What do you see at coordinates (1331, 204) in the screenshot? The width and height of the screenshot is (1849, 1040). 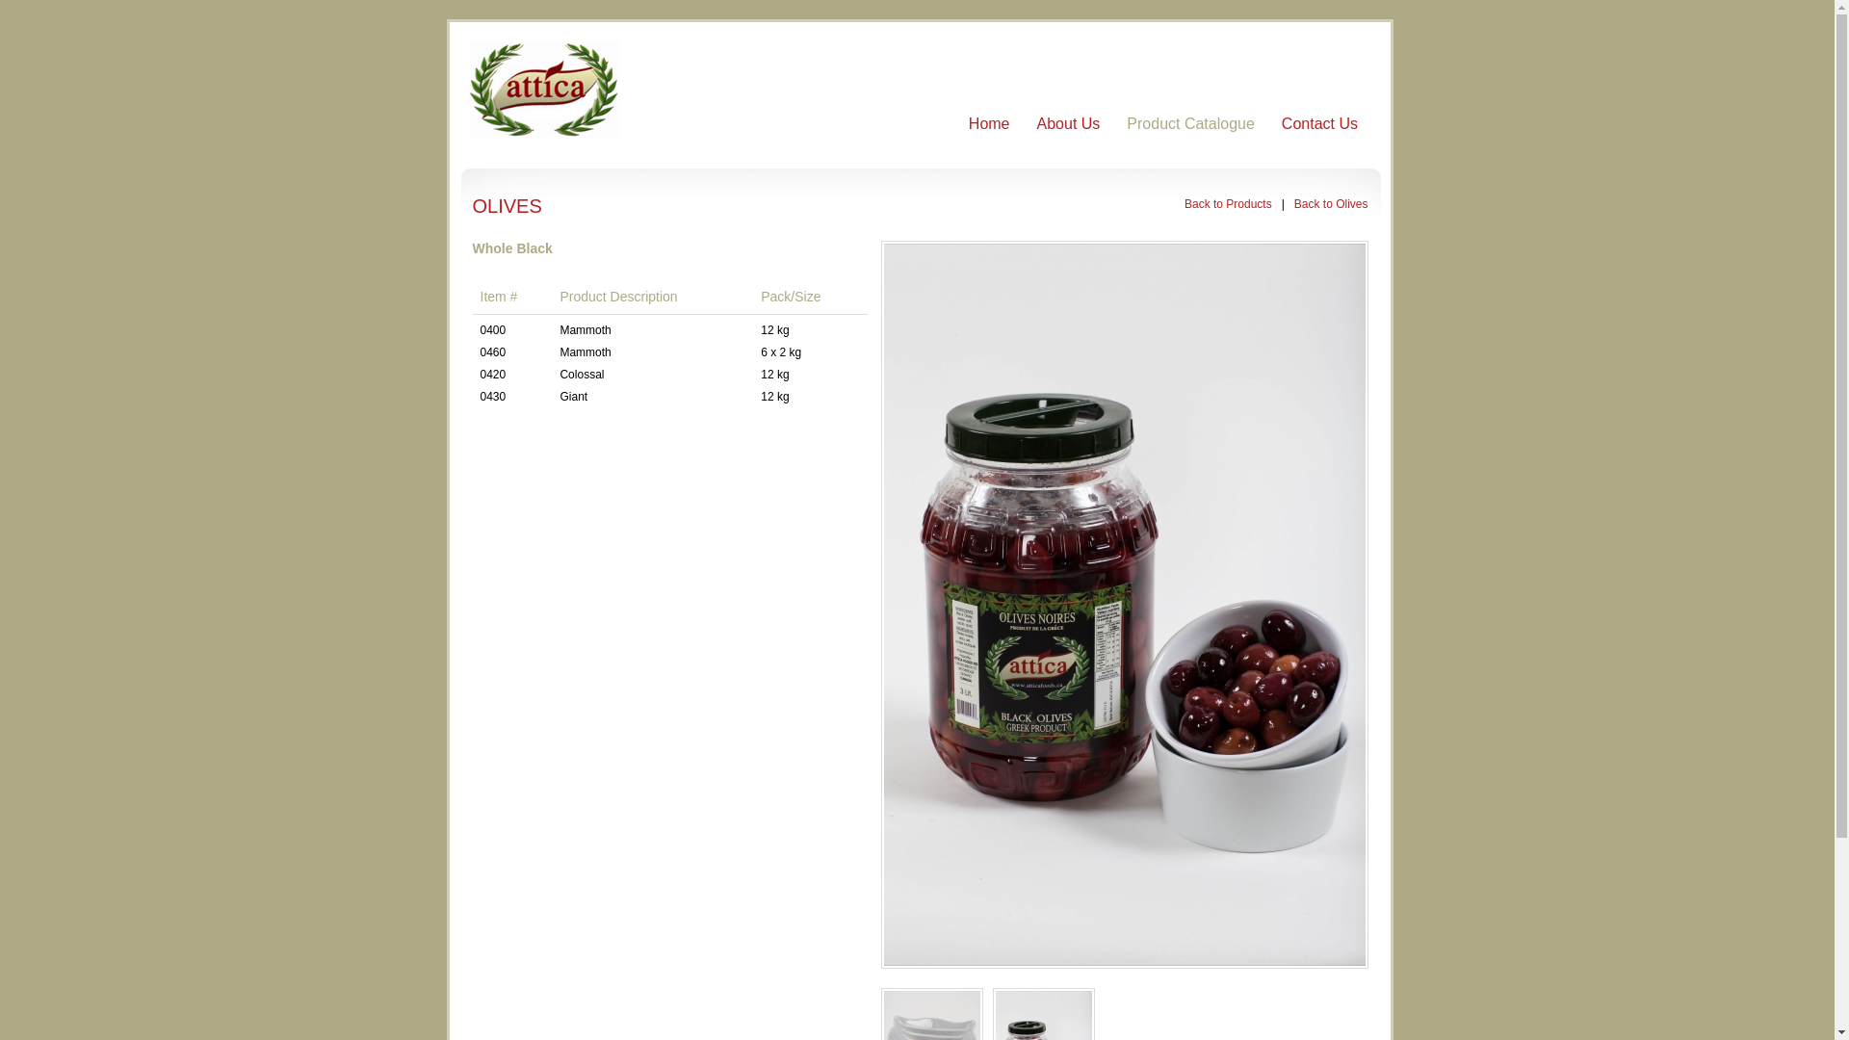 I see `Back to Olives` at bounding box center [1331, 204].